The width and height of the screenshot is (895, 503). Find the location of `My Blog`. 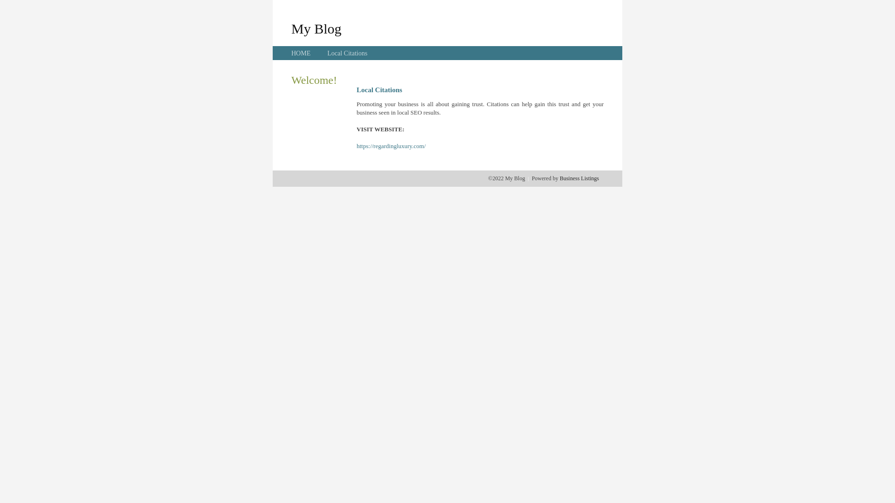

My Blog is located at coordinates (317, 28).